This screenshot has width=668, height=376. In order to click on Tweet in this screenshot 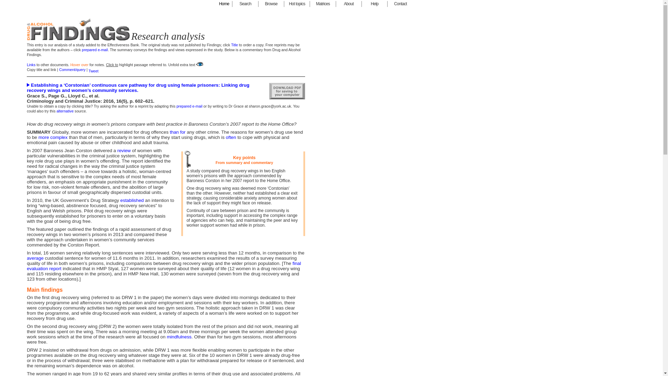, I will do `click(93, 71)`.